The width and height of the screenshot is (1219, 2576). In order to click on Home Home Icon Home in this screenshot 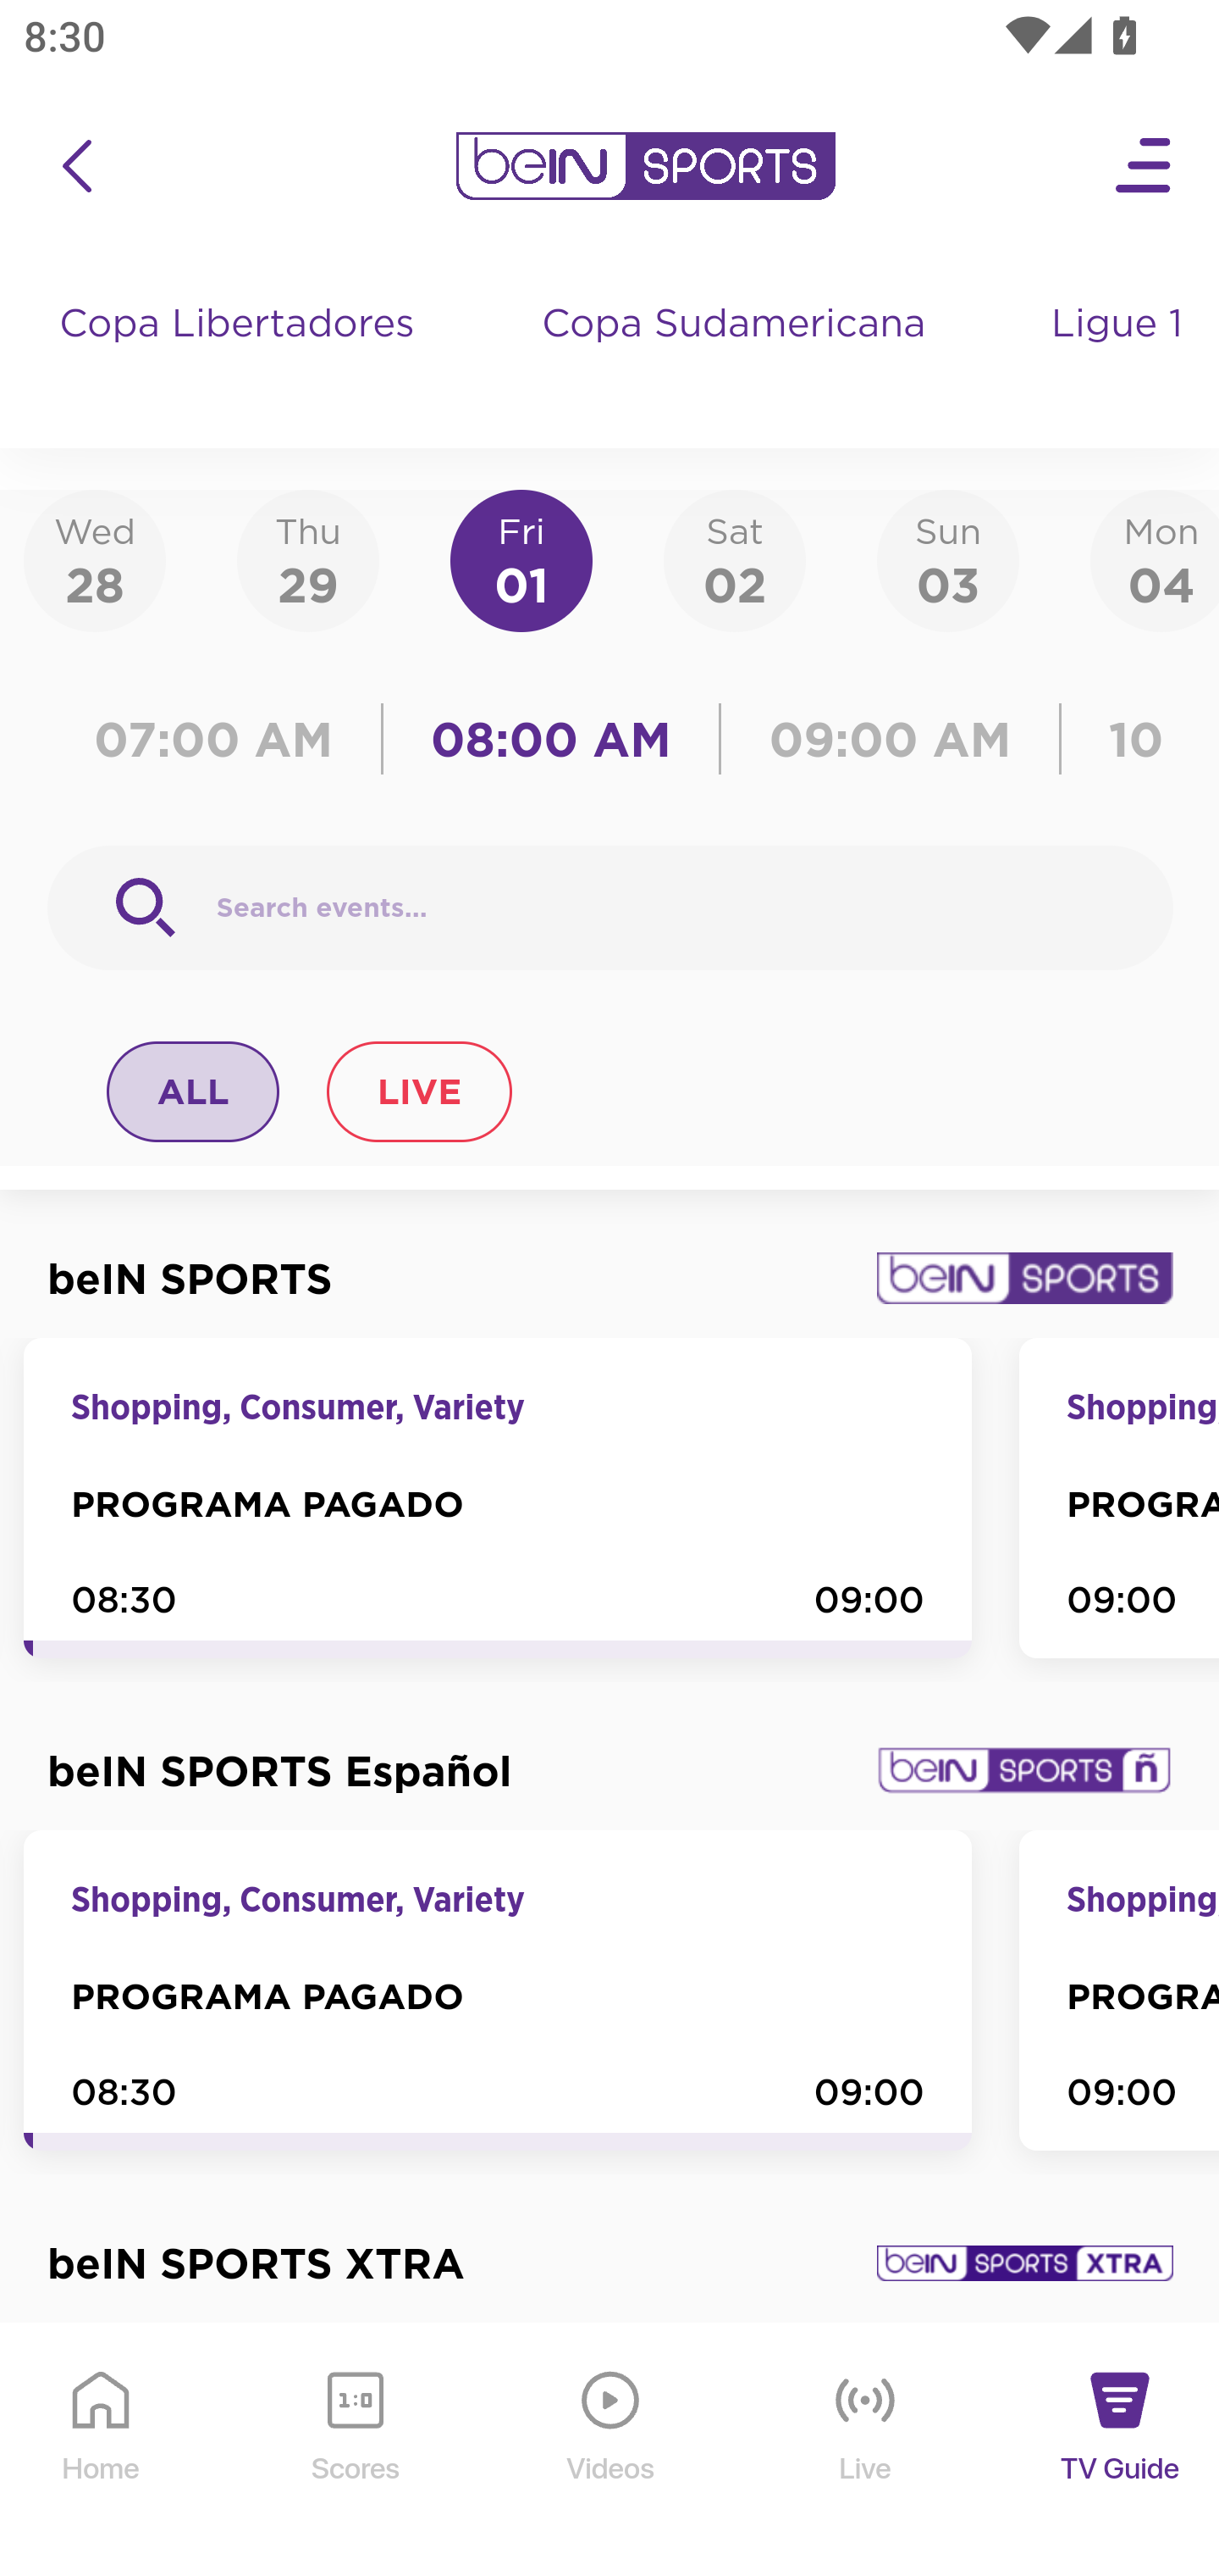, I will do `click(102, 2451)`.